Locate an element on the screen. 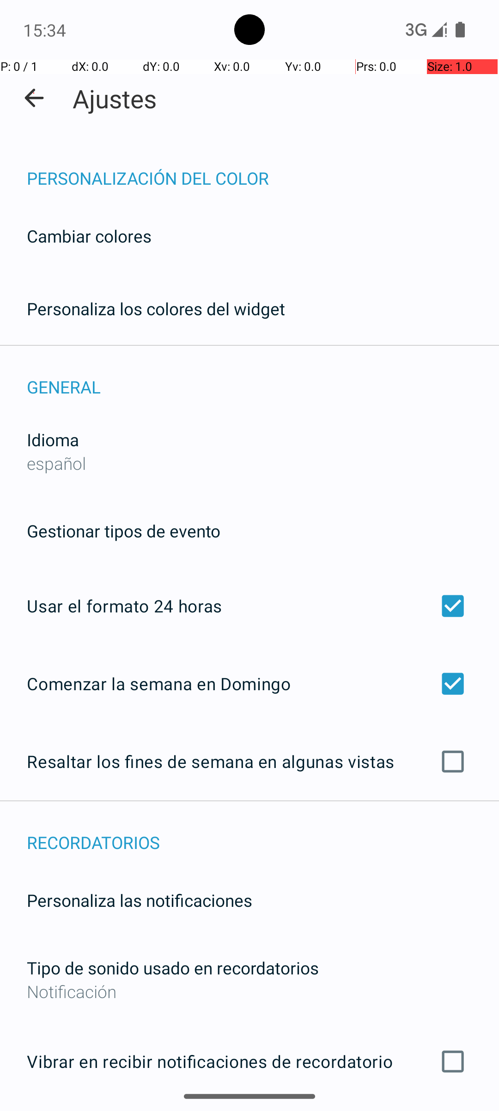  Gestionar tipos de evento is located at coordinates (124, 531).